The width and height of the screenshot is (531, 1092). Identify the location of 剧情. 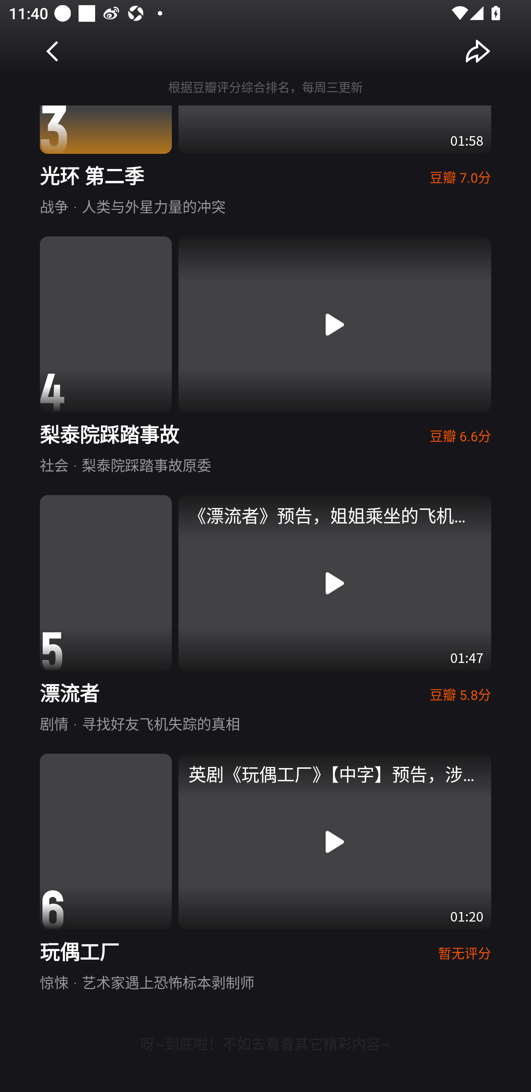
(54, 723).